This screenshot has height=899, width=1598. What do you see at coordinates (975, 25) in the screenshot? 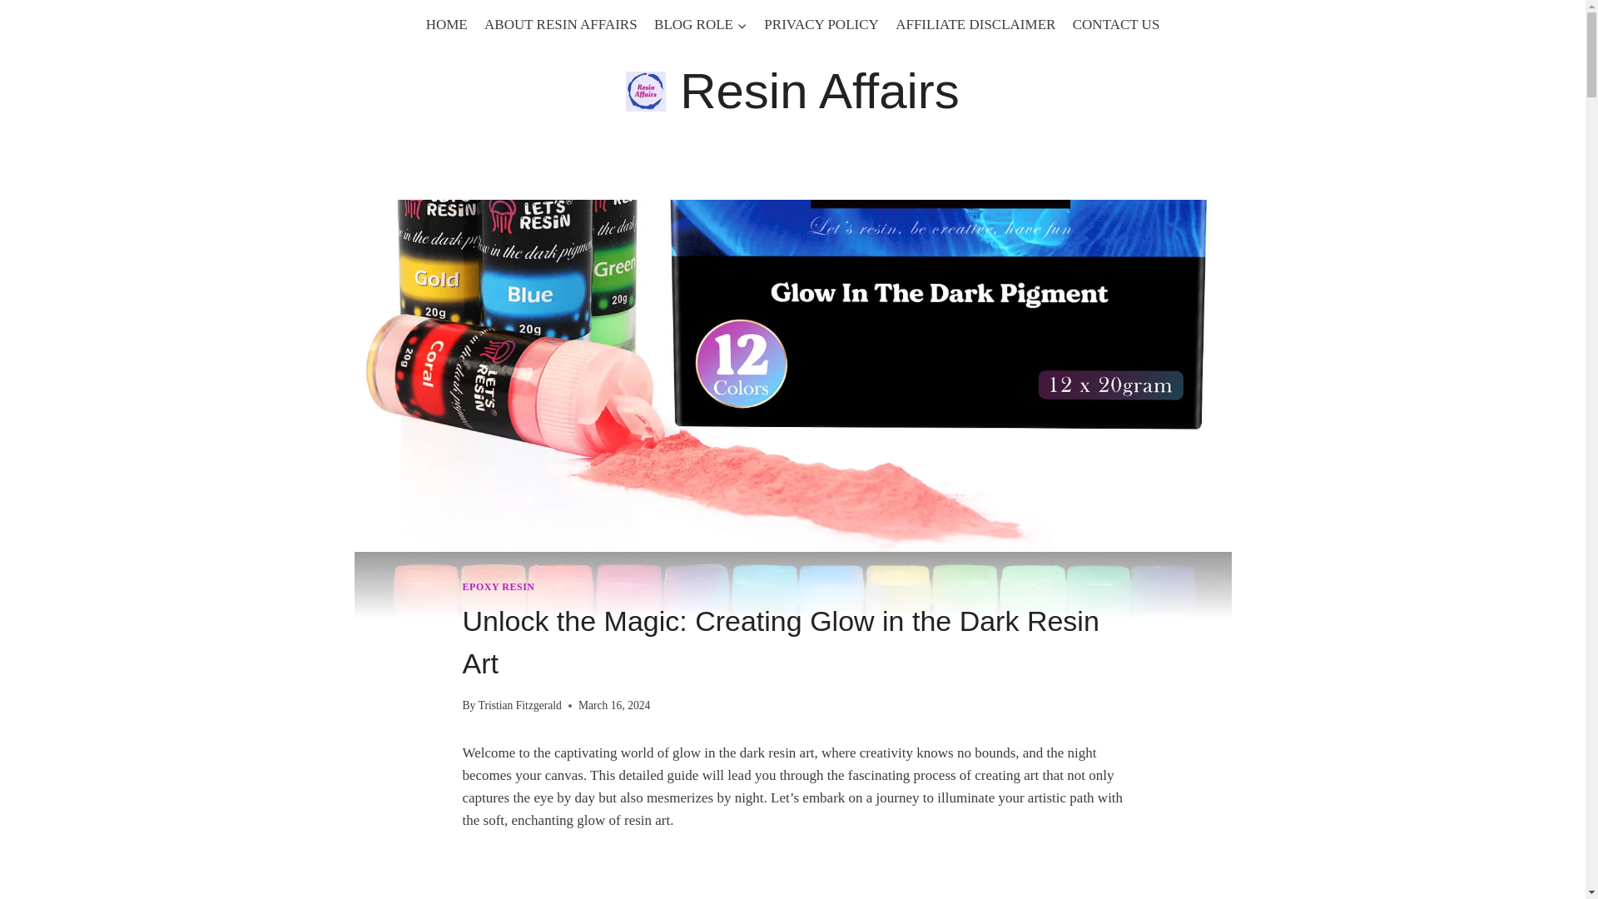
I see `AFFILIATE DISCLAIMER` at bounding box center [975, 25].